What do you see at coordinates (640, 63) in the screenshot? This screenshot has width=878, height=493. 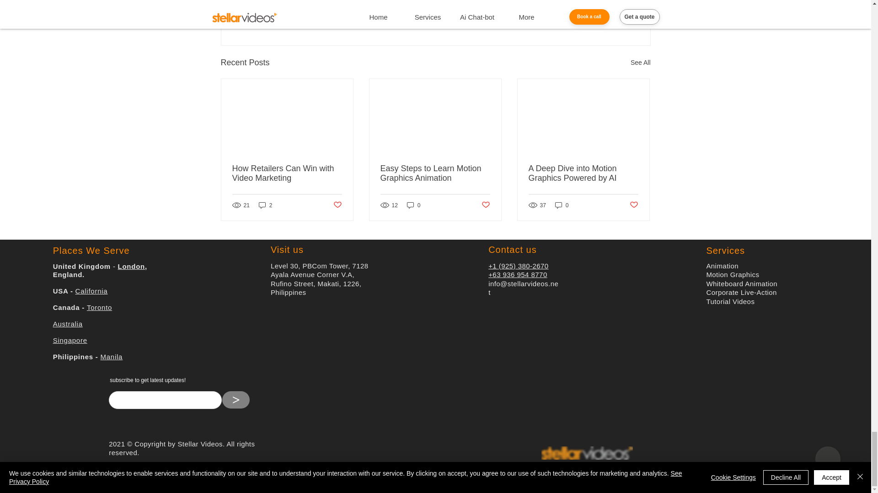 I see `See All` at bounding box center [640, 63].